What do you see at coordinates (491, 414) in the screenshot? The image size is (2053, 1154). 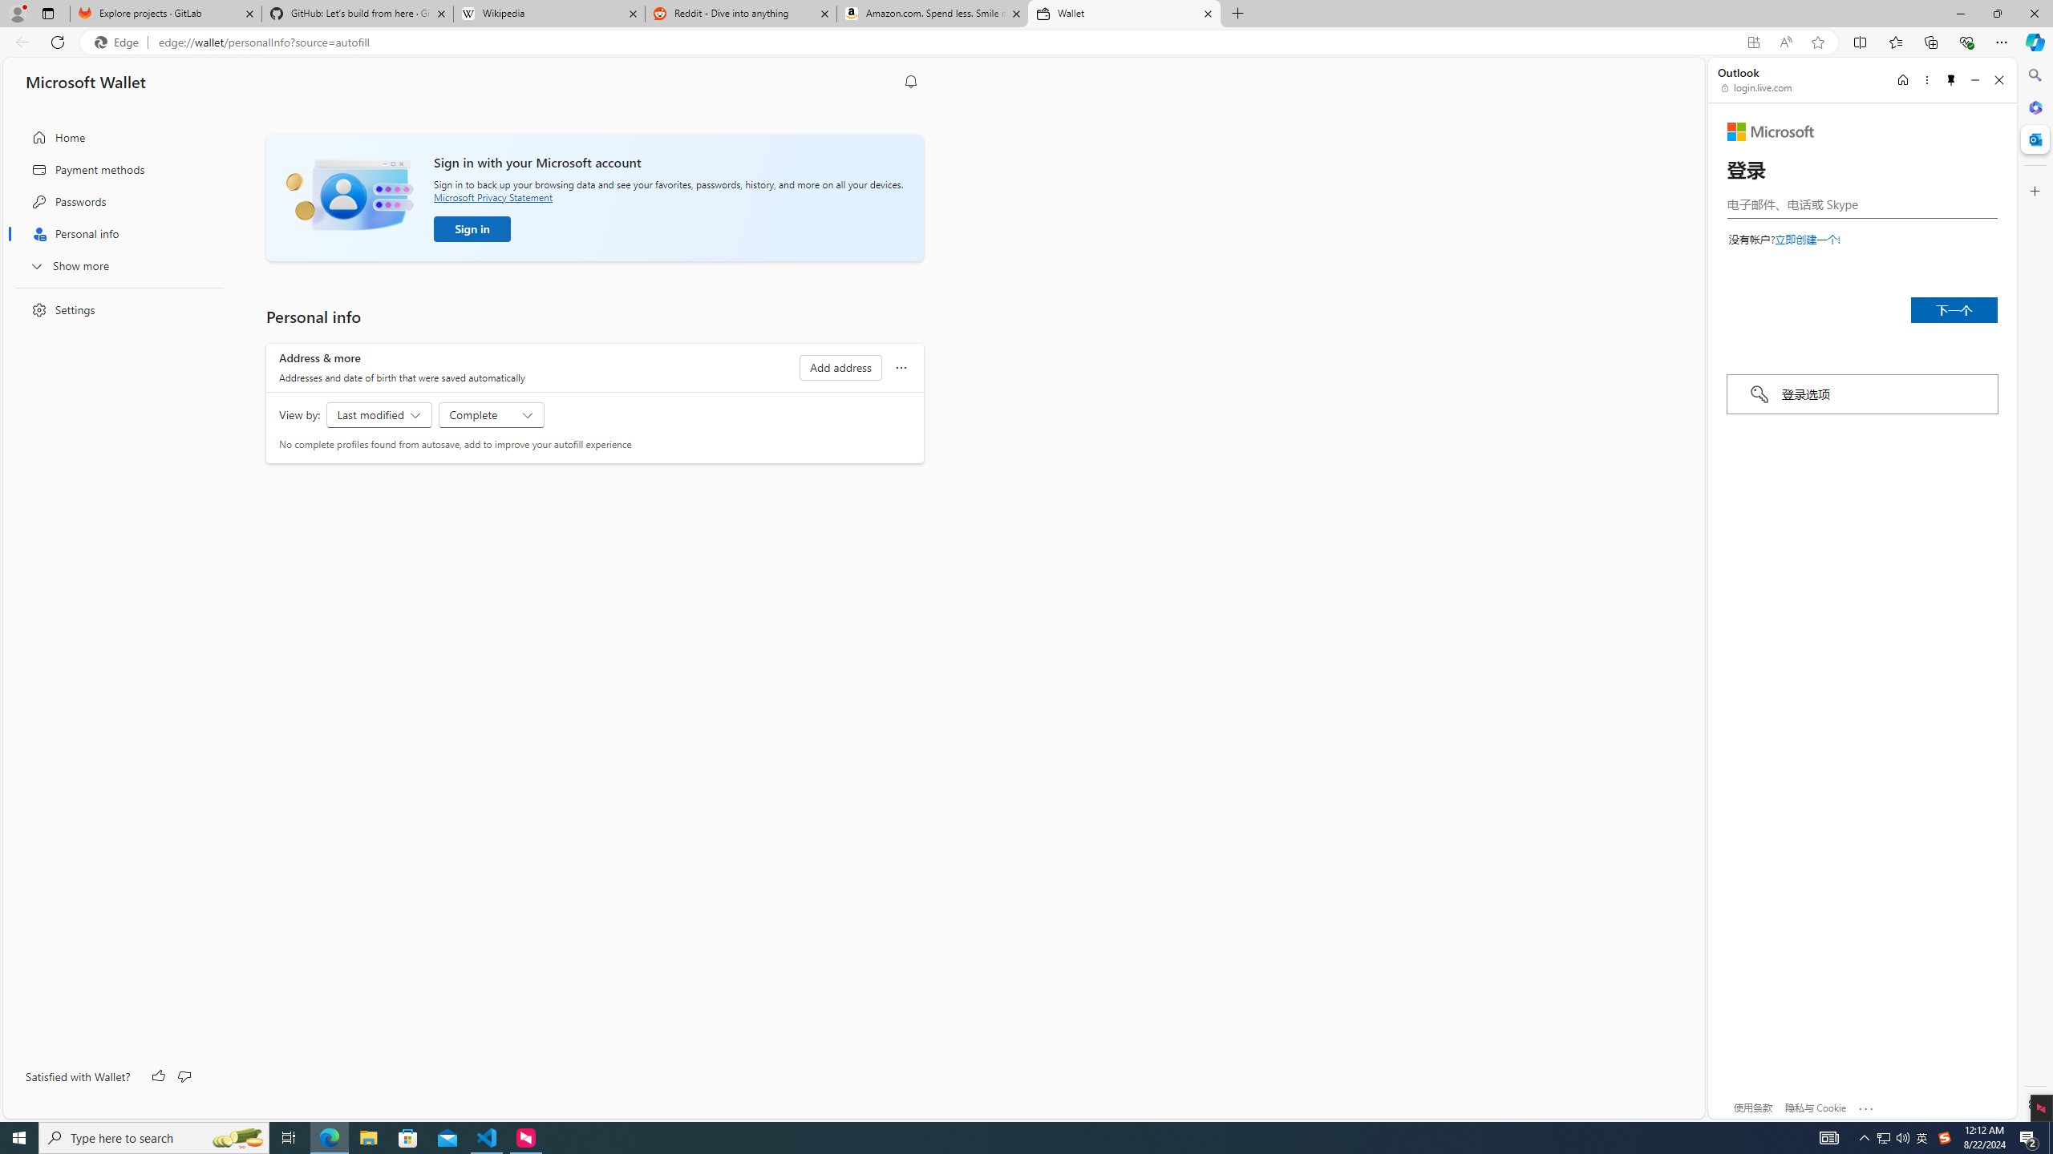 I see `View by:` at bounding box center [491, 414].